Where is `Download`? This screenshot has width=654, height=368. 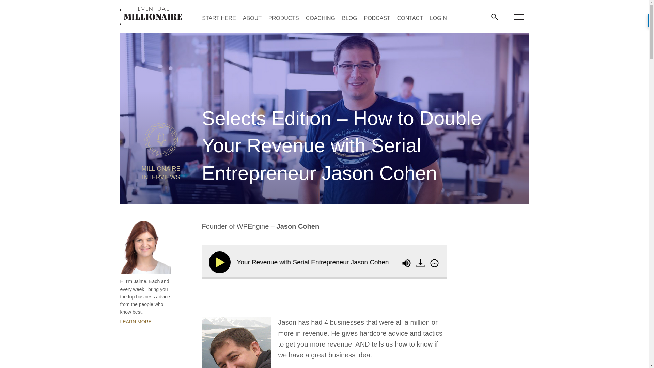
Download is located at coordinates (421, 263).